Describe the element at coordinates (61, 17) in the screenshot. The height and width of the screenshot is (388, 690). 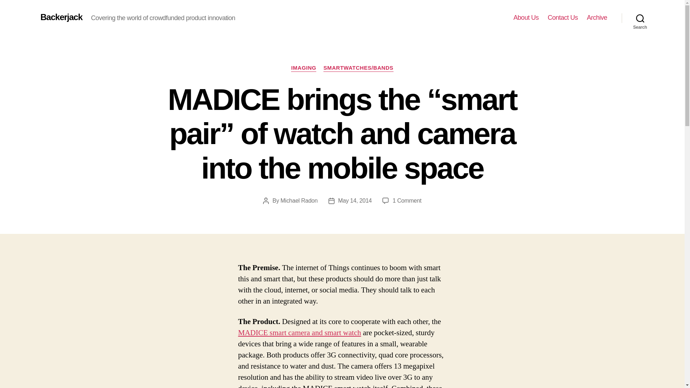
I see `Backerjack` at that location.